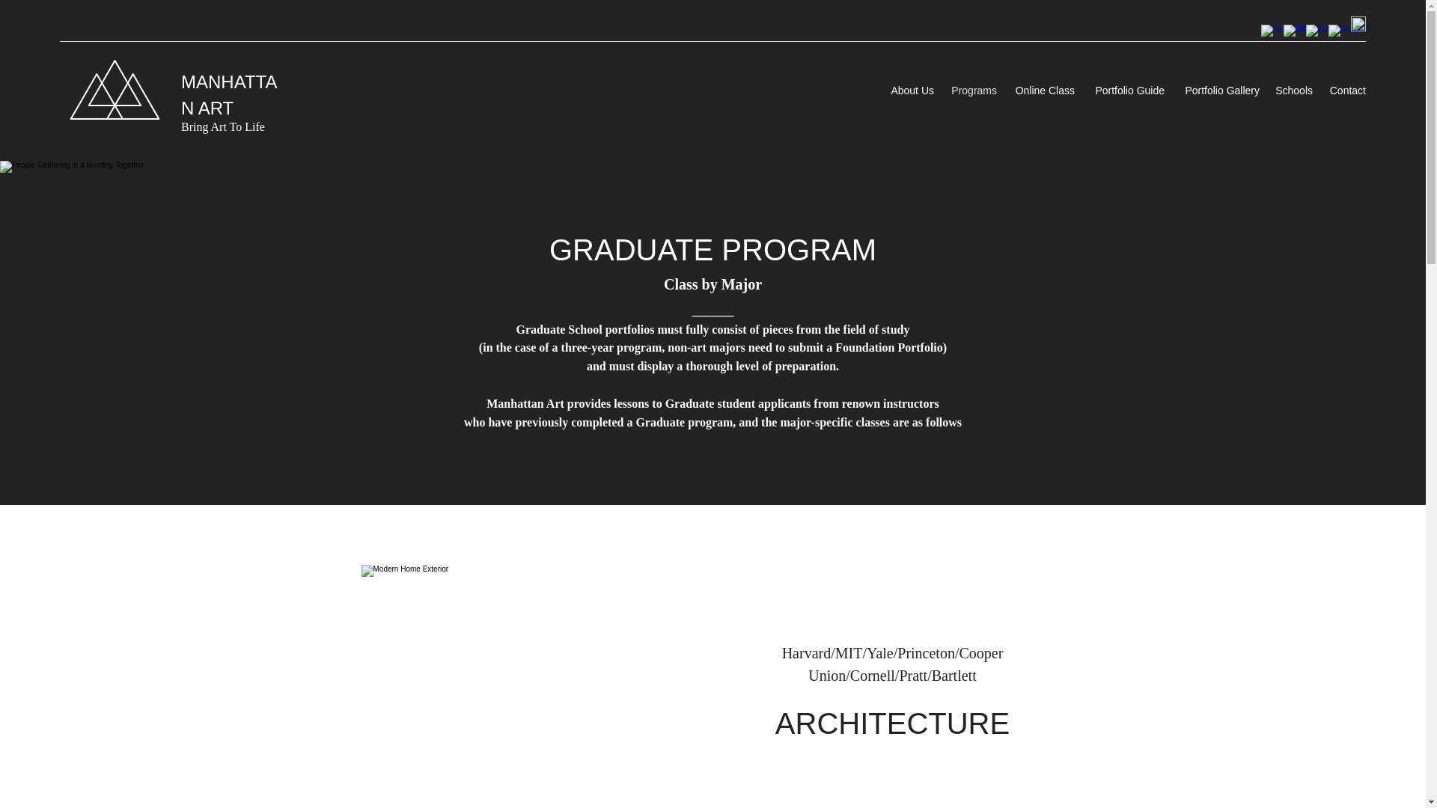  Describe the element at coordinates (973, 90) in the screenshot. I see `Programs` at that location.